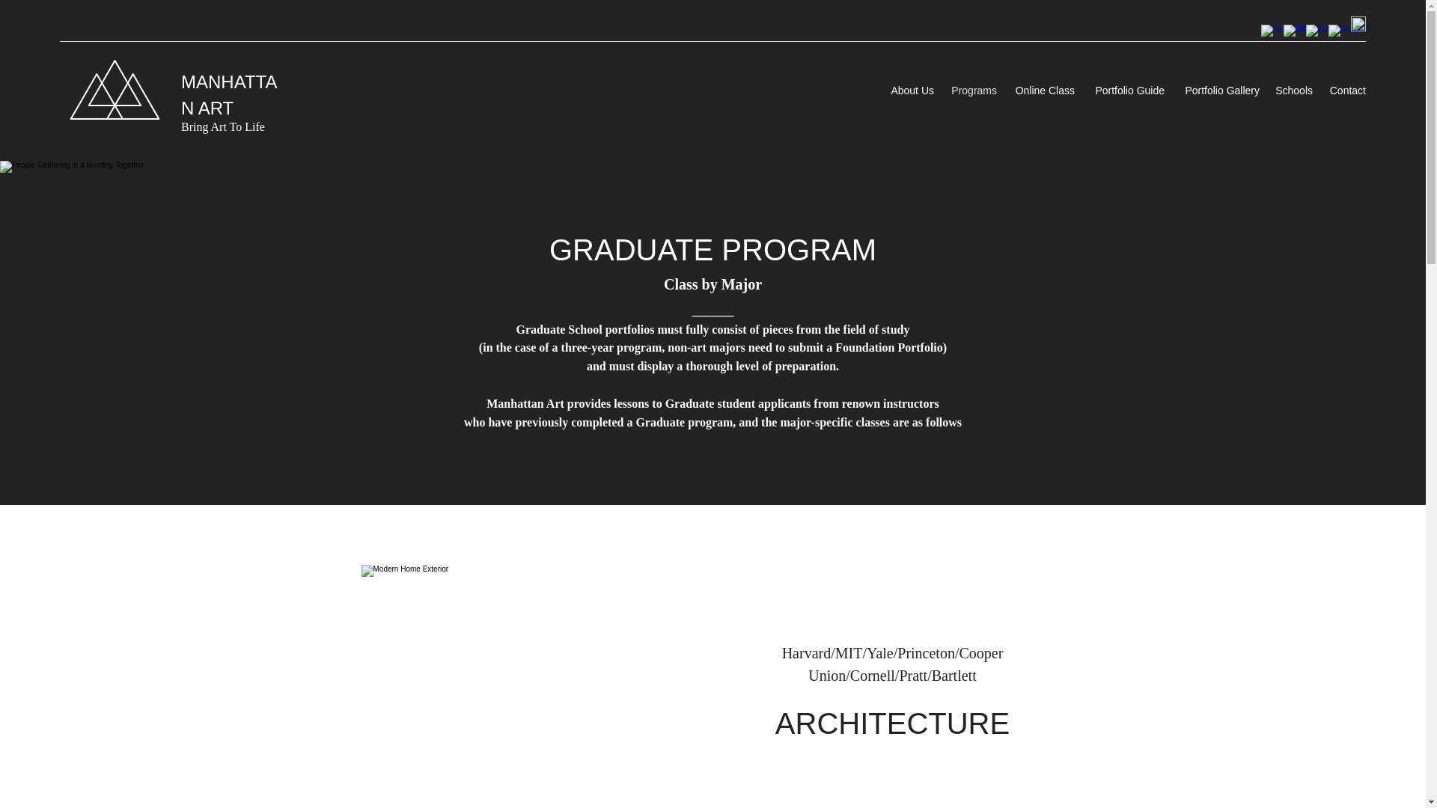  Describe the element at coordinates (973, 90) in the screenshot. I see `Programs` at that location.